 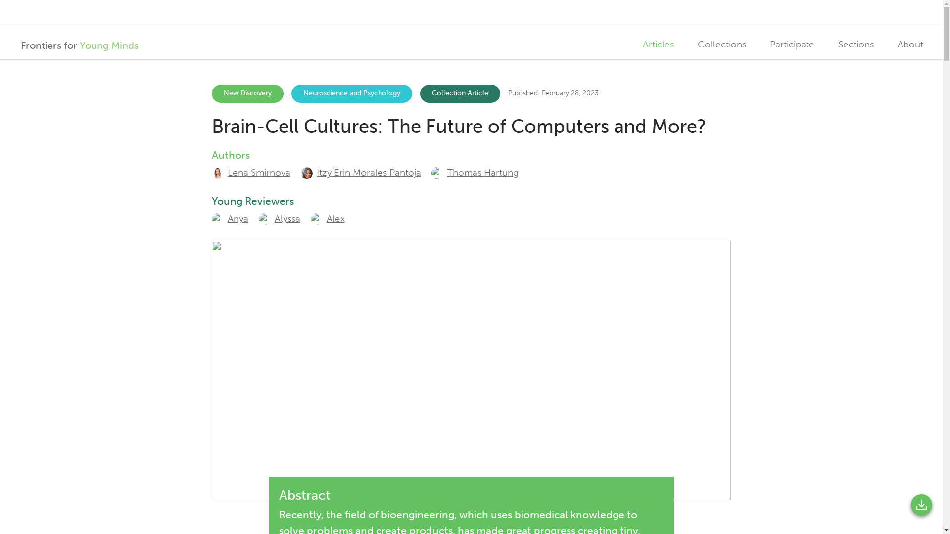 I want to click on Participate, so click(x=328, y=219).